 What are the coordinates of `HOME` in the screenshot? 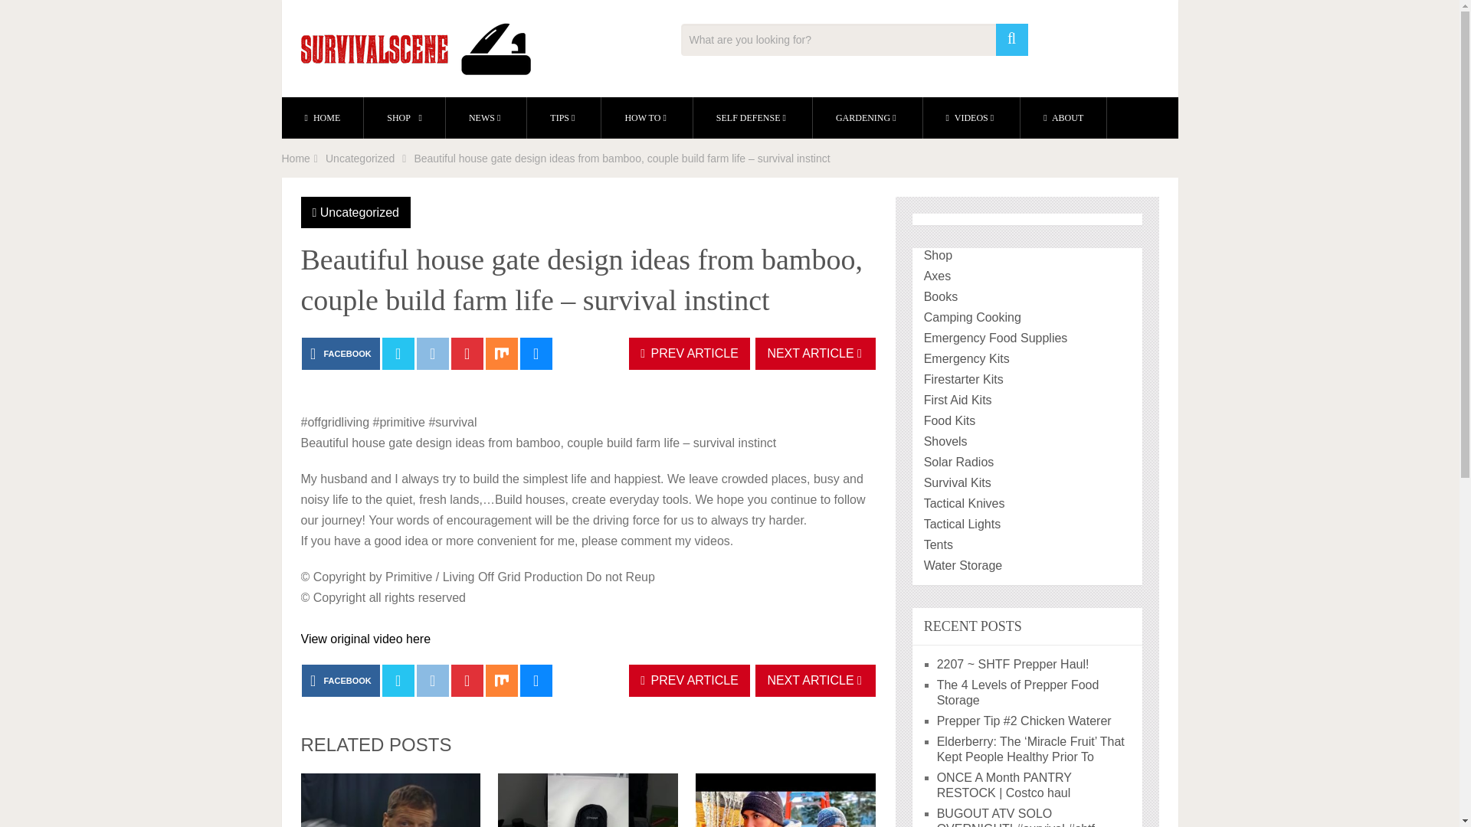 It's located at (323, 118).